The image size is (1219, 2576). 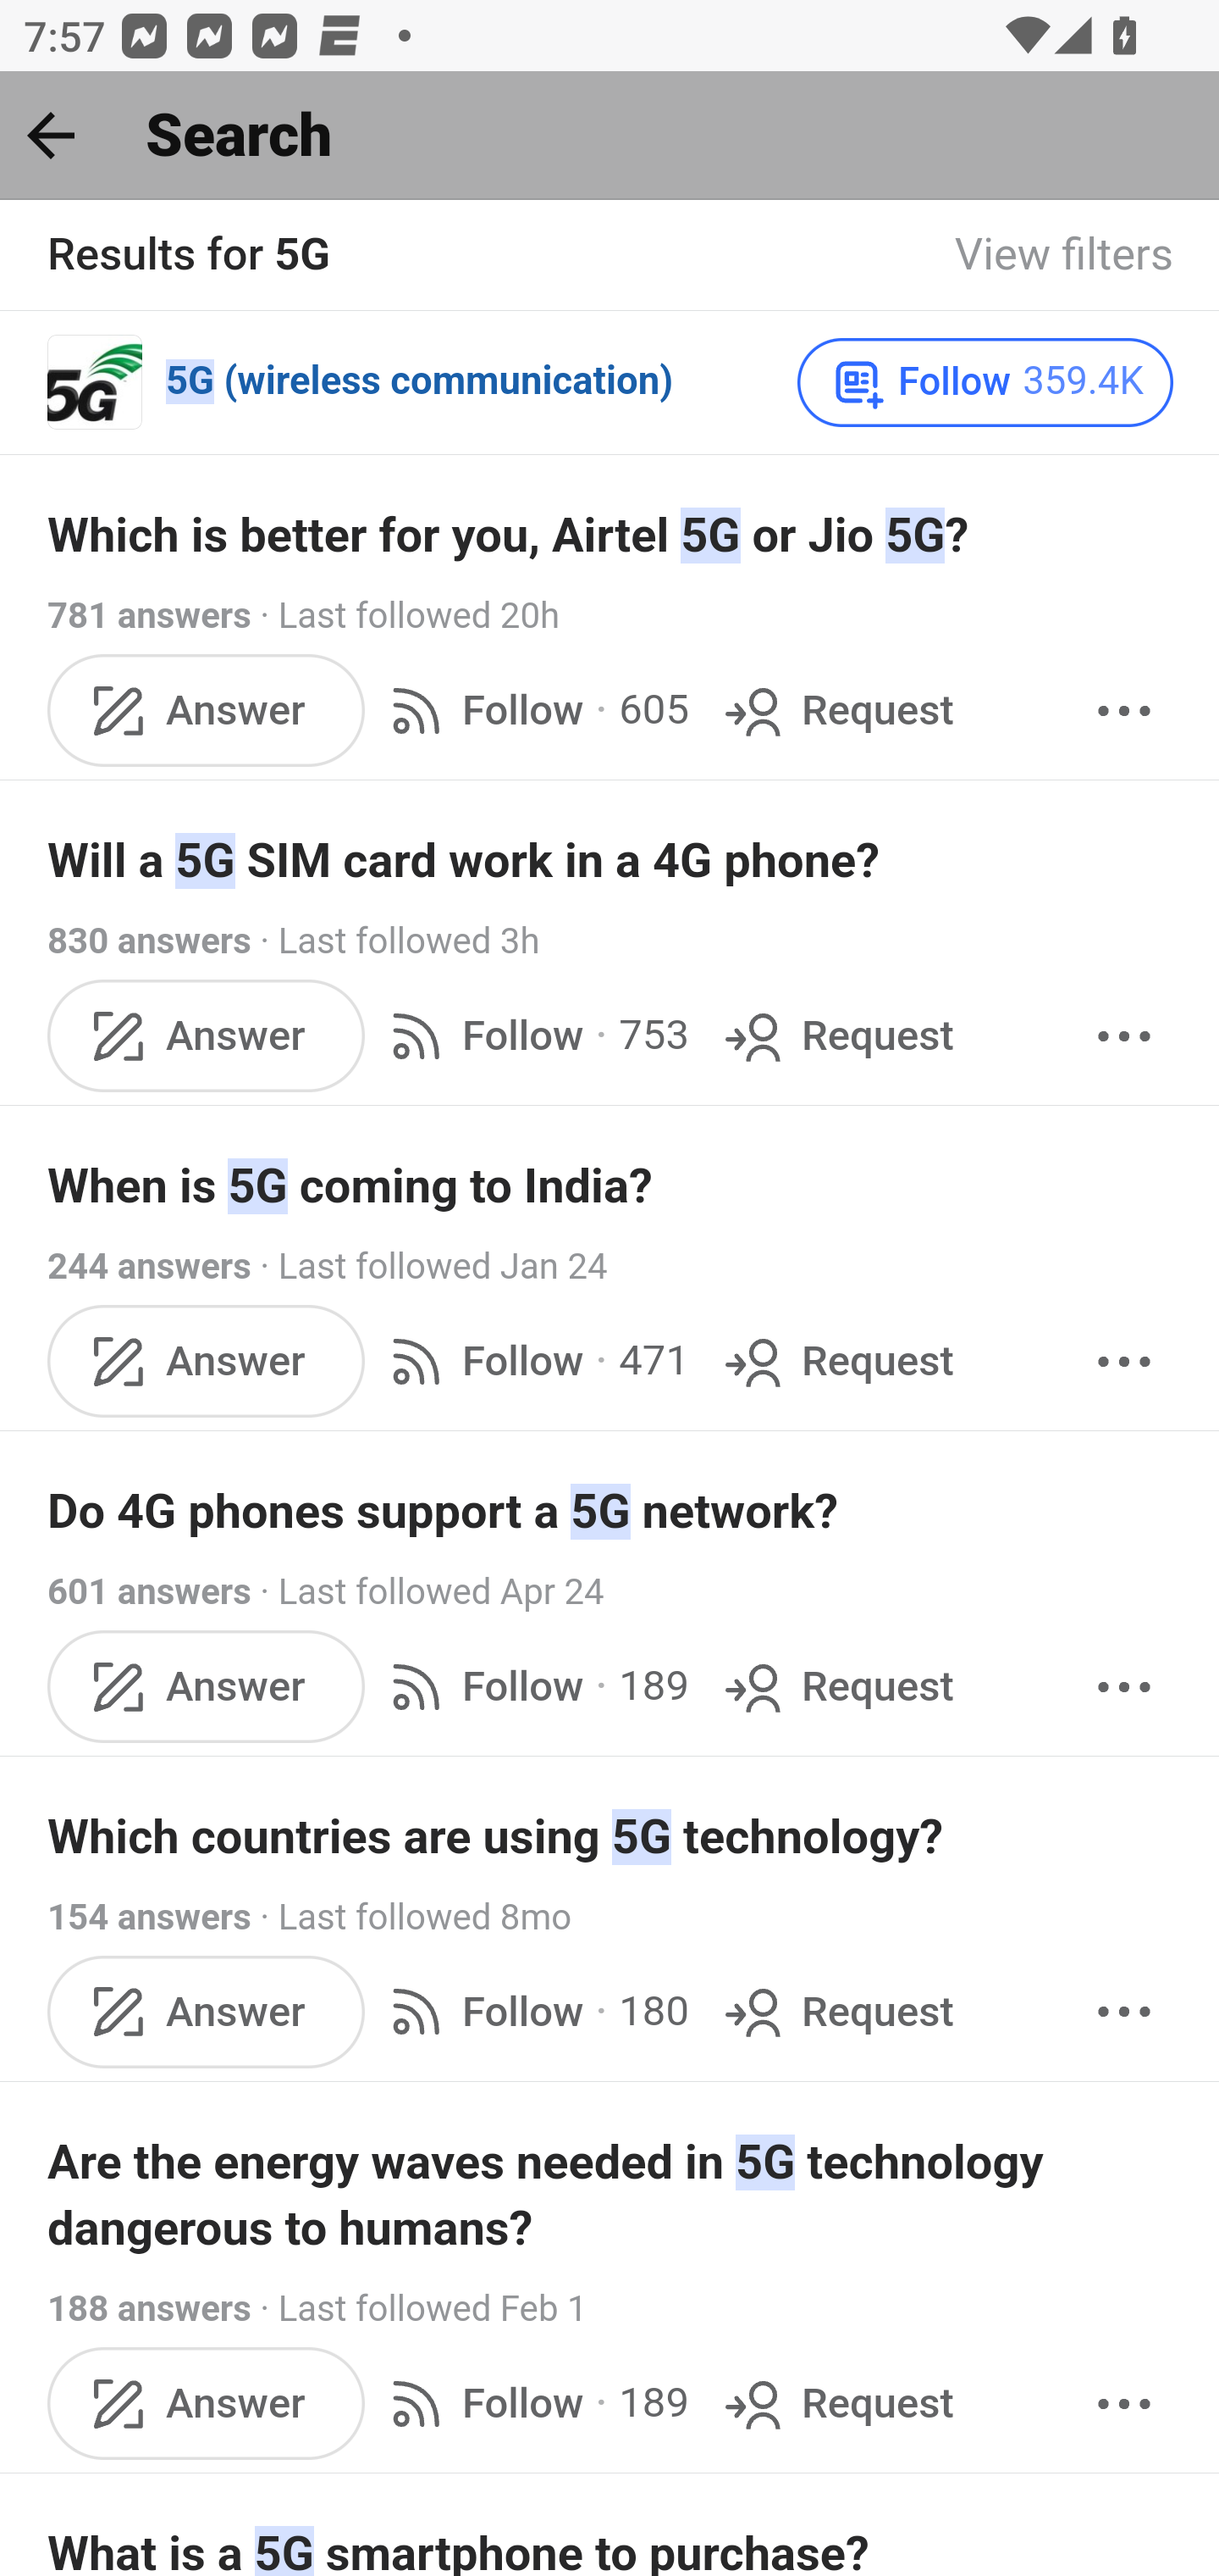 What do you see at coordinates (836, 1687) in the screenshot?
I see `Request` at bounding box center [836, 1687].